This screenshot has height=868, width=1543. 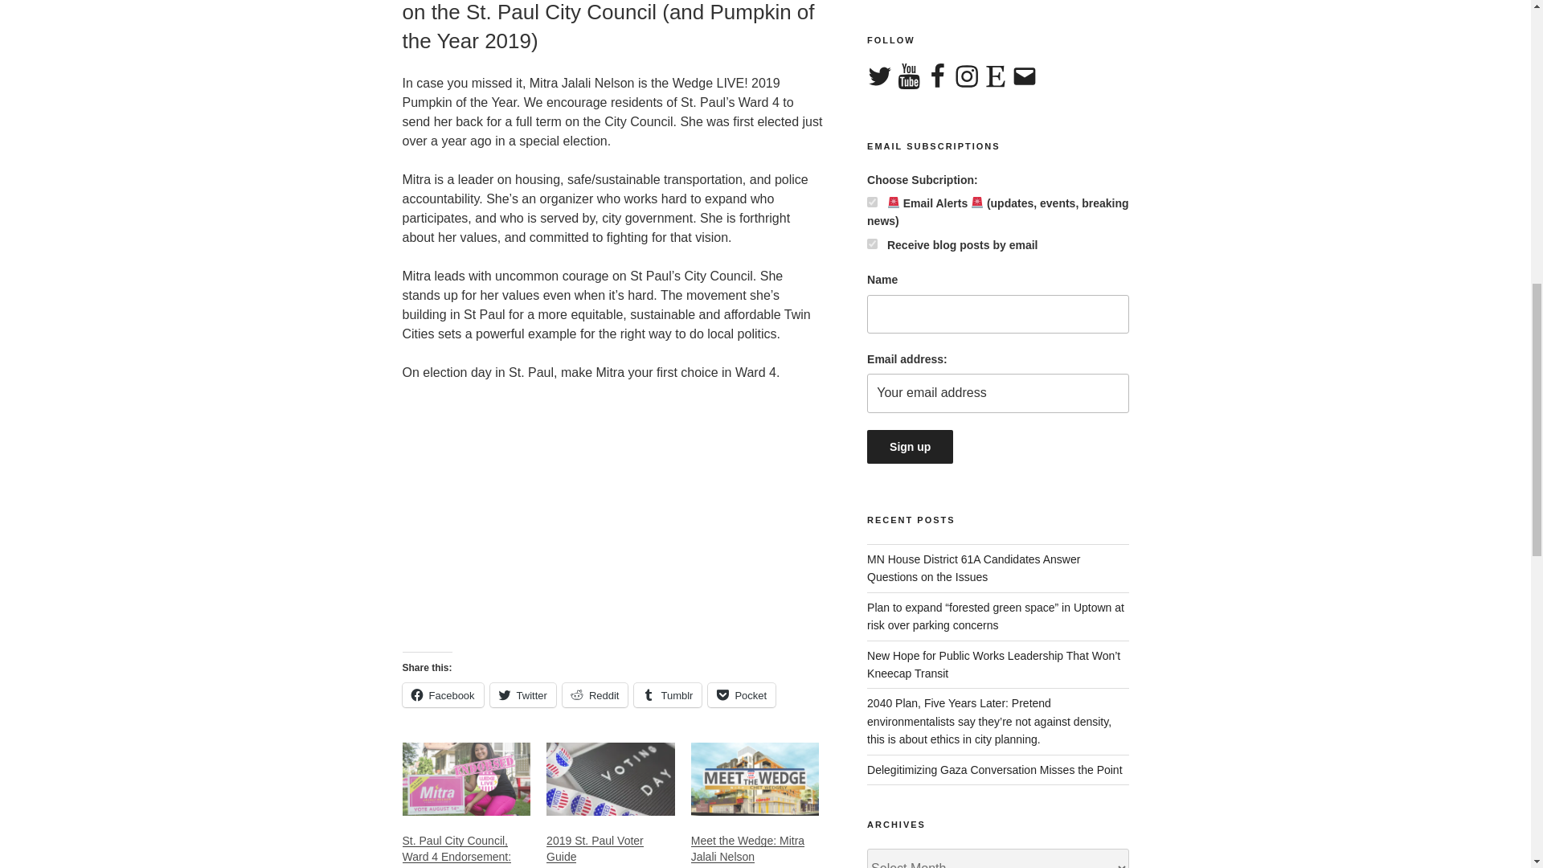 I want to click on Delegitimizing Gaza Conversation Misses the Point, so click(x=994, y=770).